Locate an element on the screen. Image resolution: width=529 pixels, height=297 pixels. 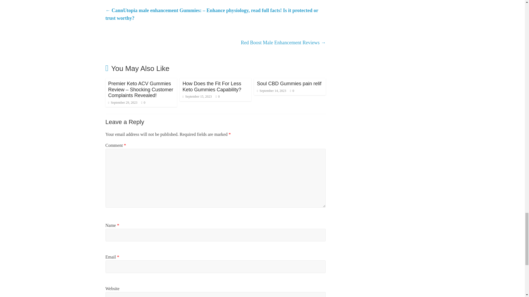
September 29, 2023 is located at coordinates (122, 103).